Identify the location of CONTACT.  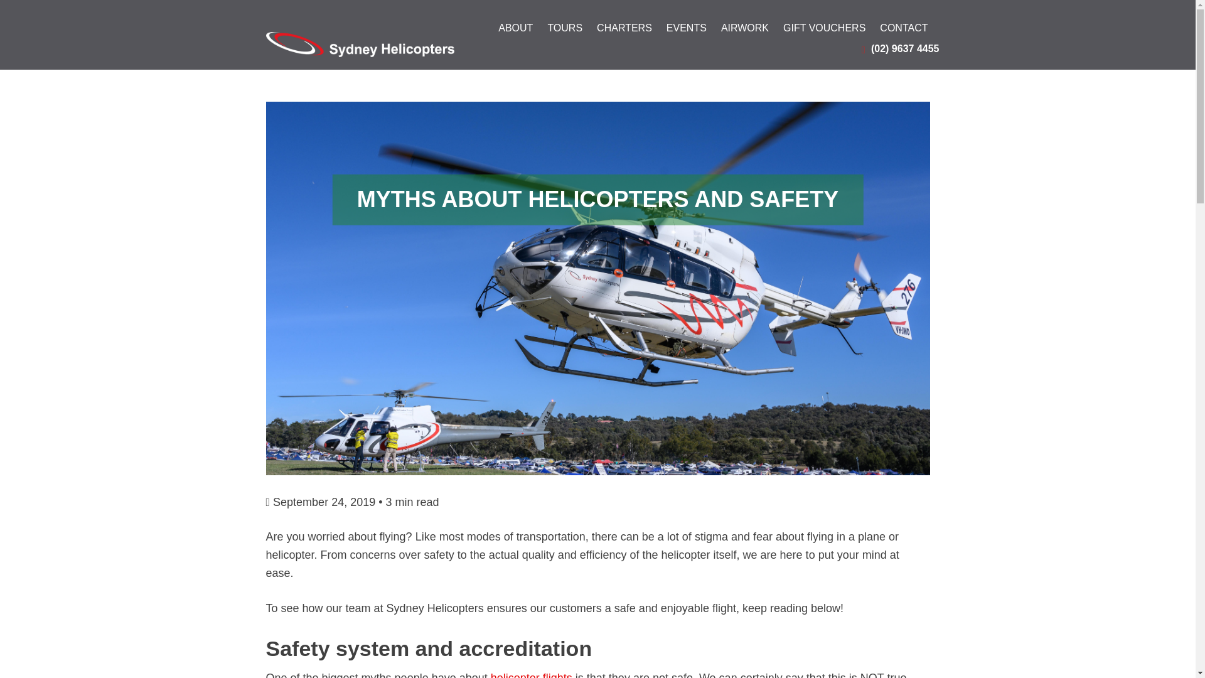
(904, 31).